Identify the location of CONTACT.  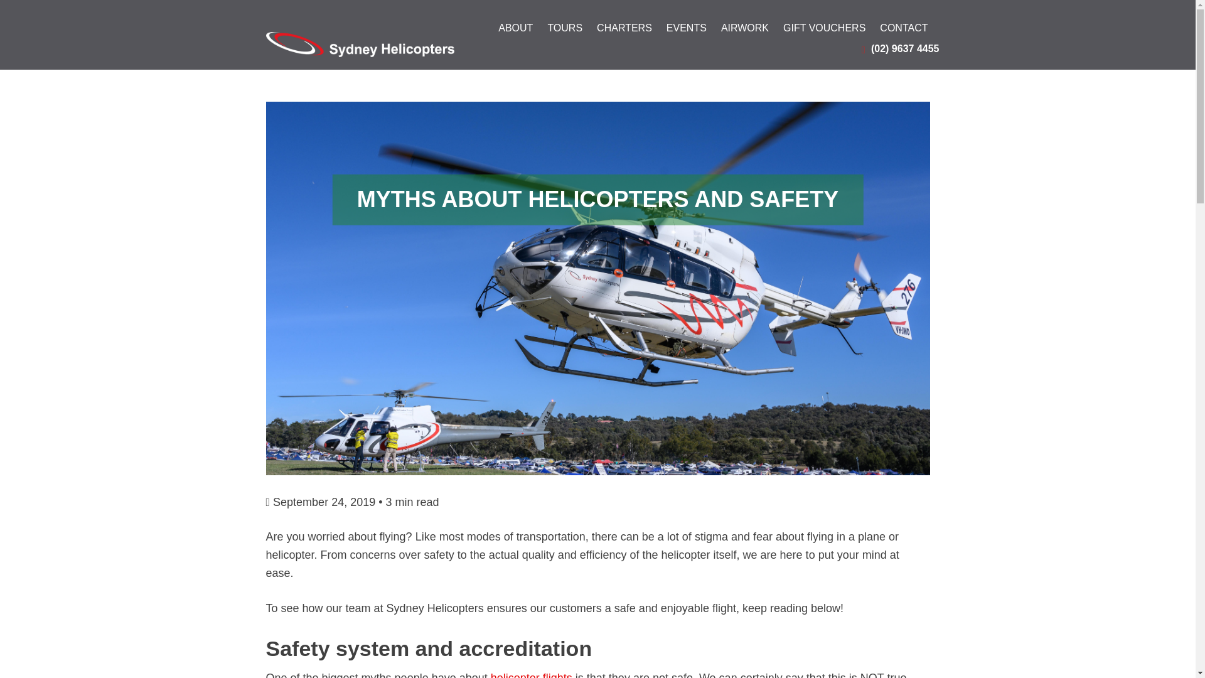
(904, 31).